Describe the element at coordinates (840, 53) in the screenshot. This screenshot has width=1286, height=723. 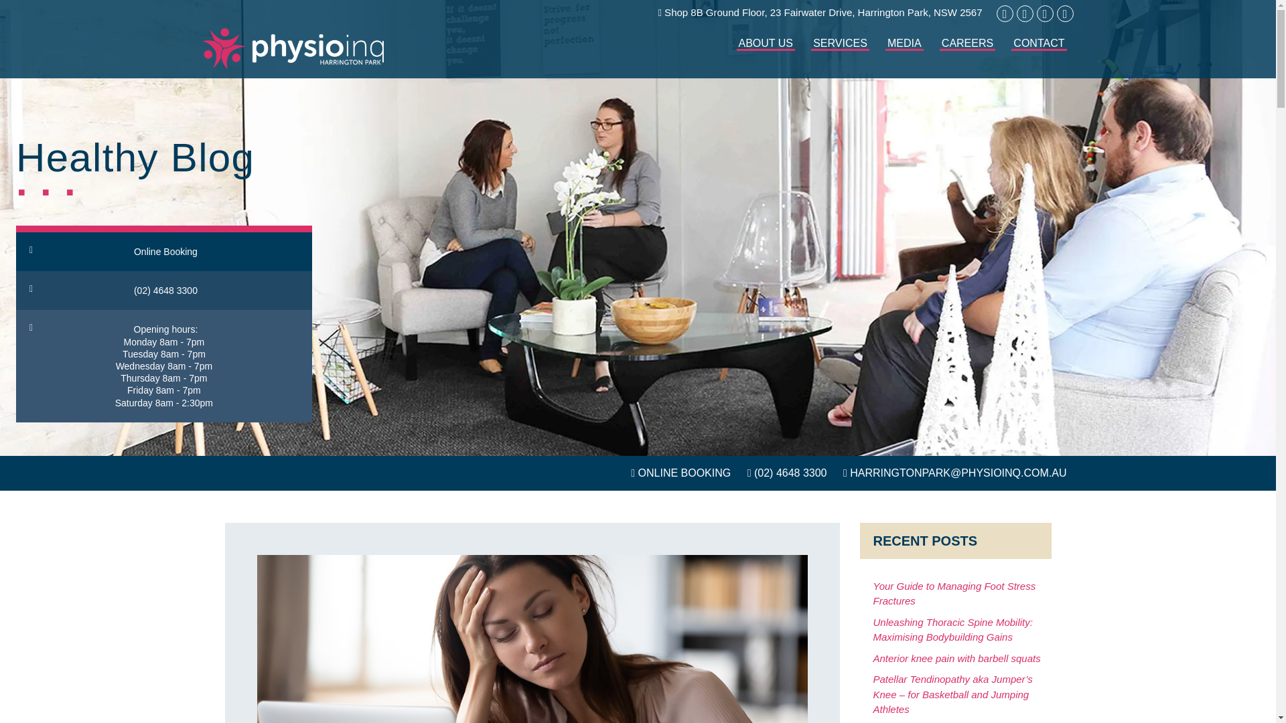
I see `SERVICES` at that location.